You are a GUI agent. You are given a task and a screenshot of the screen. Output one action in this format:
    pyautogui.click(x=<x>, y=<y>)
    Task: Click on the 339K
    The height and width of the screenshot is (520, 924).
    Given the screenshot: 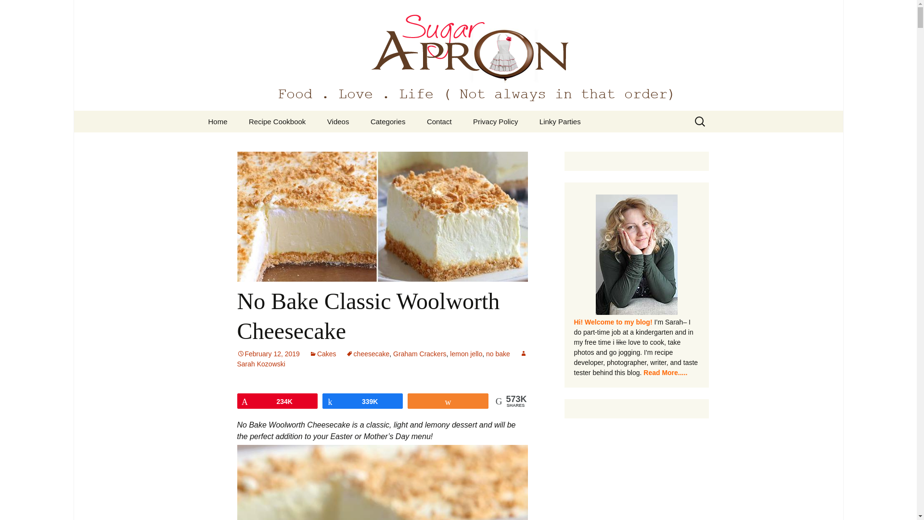 What is the action you would take?
    pyautogui.click(x=362, y=401)
    